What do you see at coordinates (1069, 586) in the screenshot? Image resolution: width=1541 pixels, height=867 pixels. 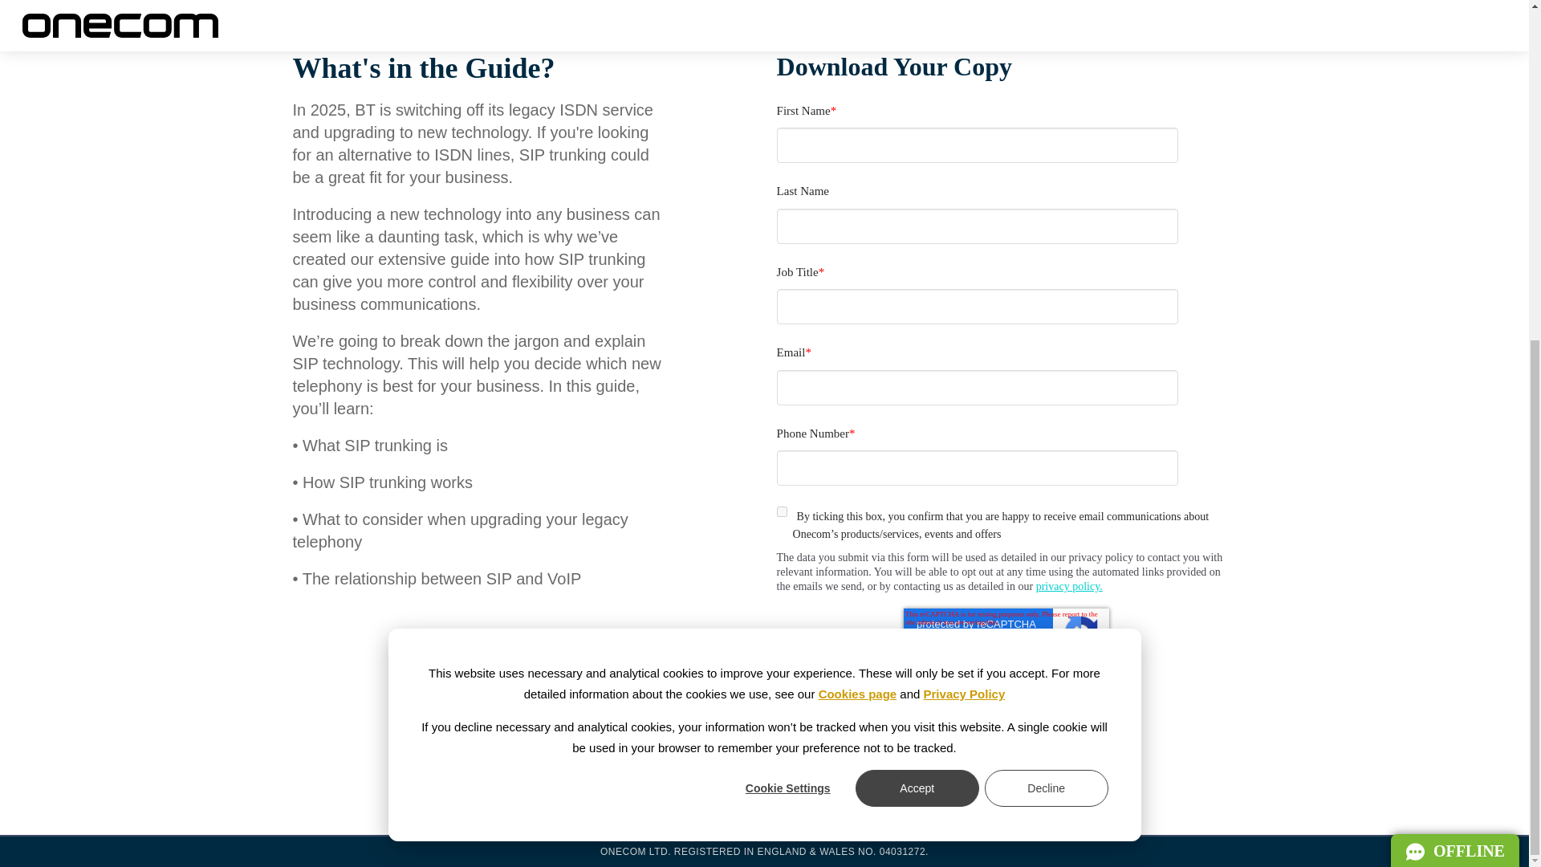 I see `Submit` at bounding box center [1069, 586].